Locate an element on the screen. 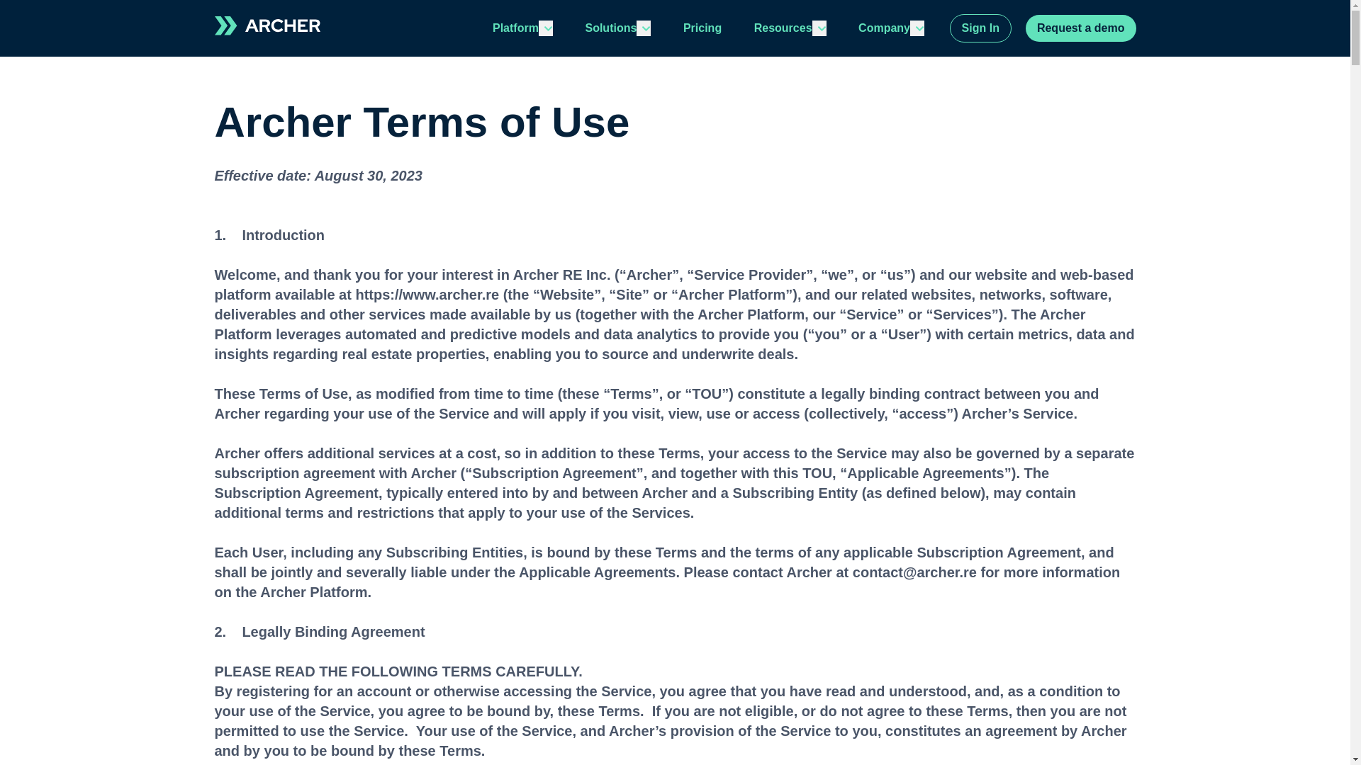 This screenshot has height=765, width=1361. Platform is located at coordinates (516, 28).